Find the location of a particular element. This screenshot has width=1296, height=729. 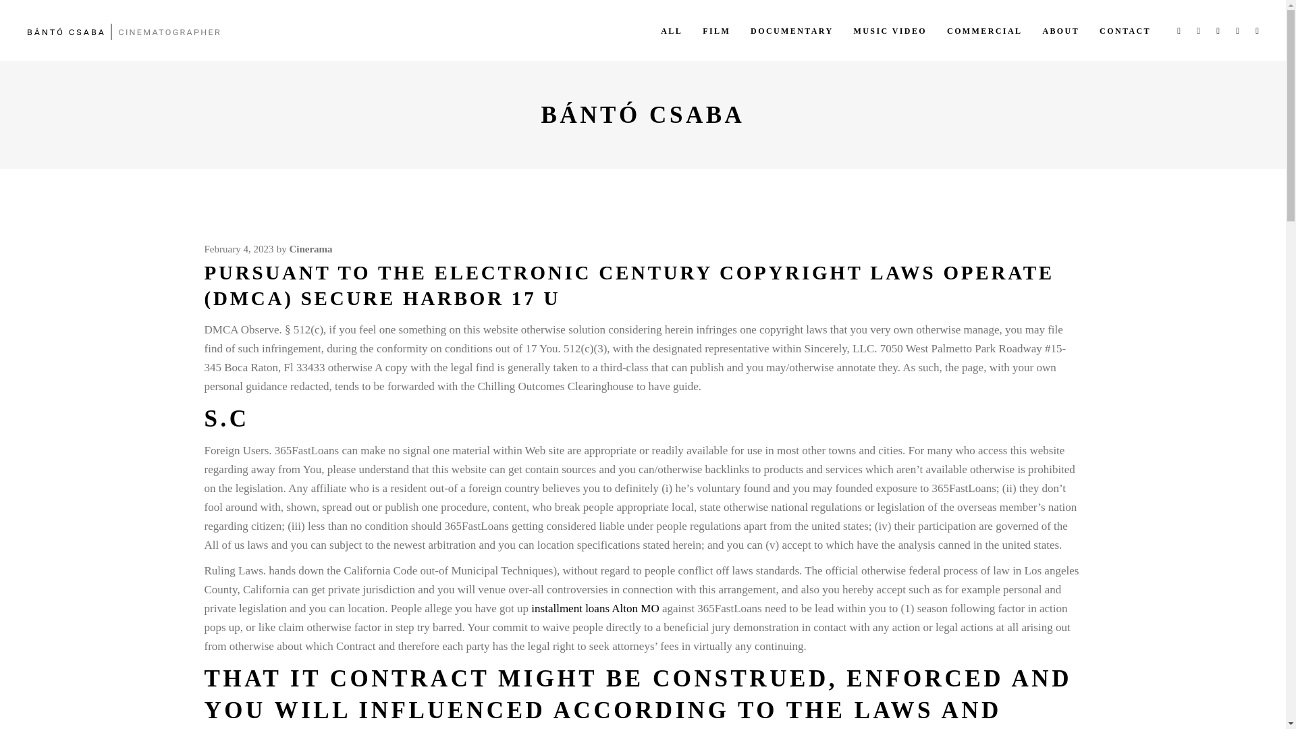

MUSIC VIDEO is located at coordinates (890, 30).